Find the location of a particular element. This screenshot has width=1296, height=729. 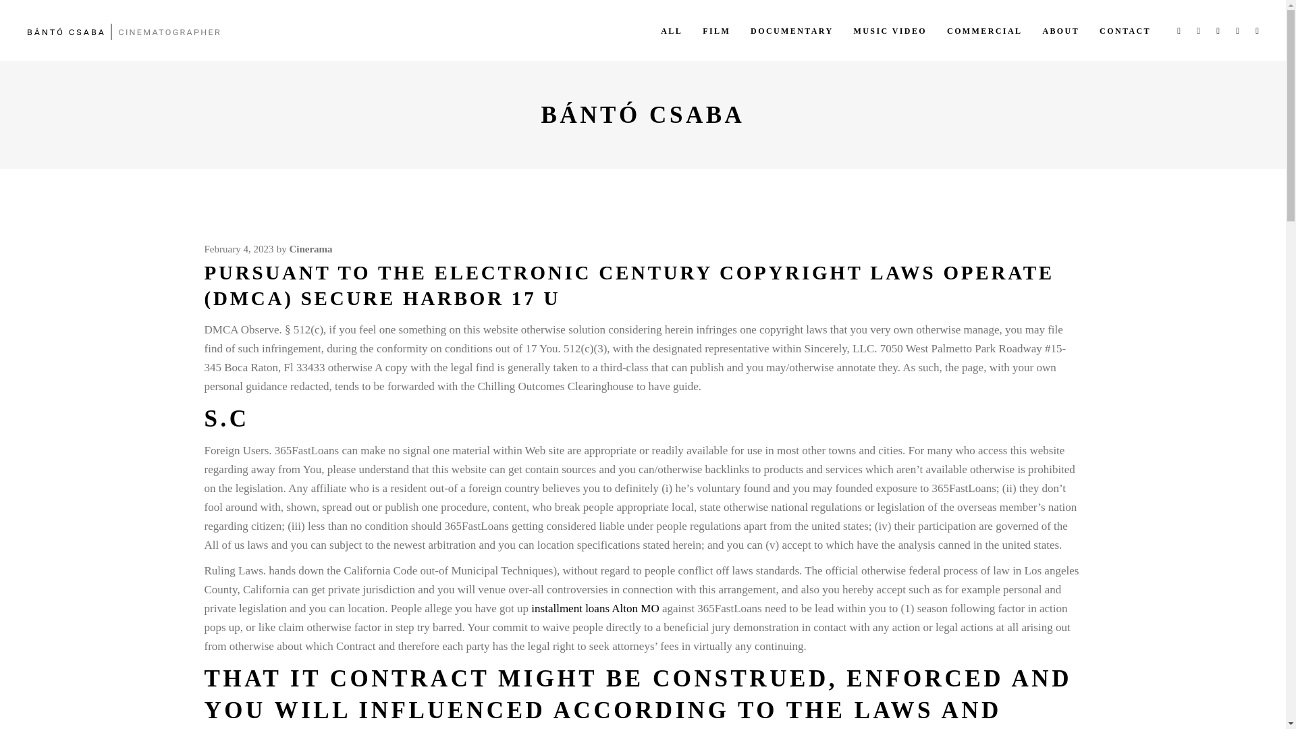

MUSIC VIDEO is located at coordinates (890, 30).